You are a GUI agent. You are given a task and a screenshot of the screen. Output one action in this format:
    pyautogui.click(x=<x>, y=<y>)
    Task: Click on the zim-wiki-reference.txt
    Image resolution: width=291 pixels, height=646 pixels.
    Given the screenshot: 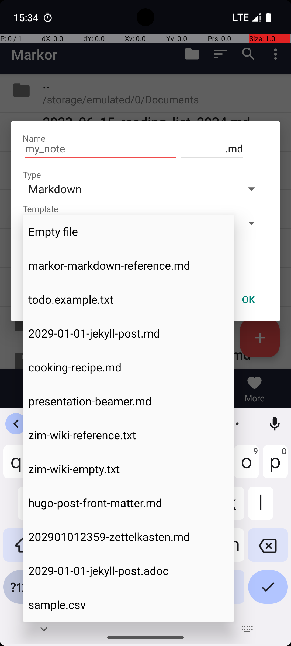 What is the action you would take?
    pyautogui.click(x=129, y=435)
    